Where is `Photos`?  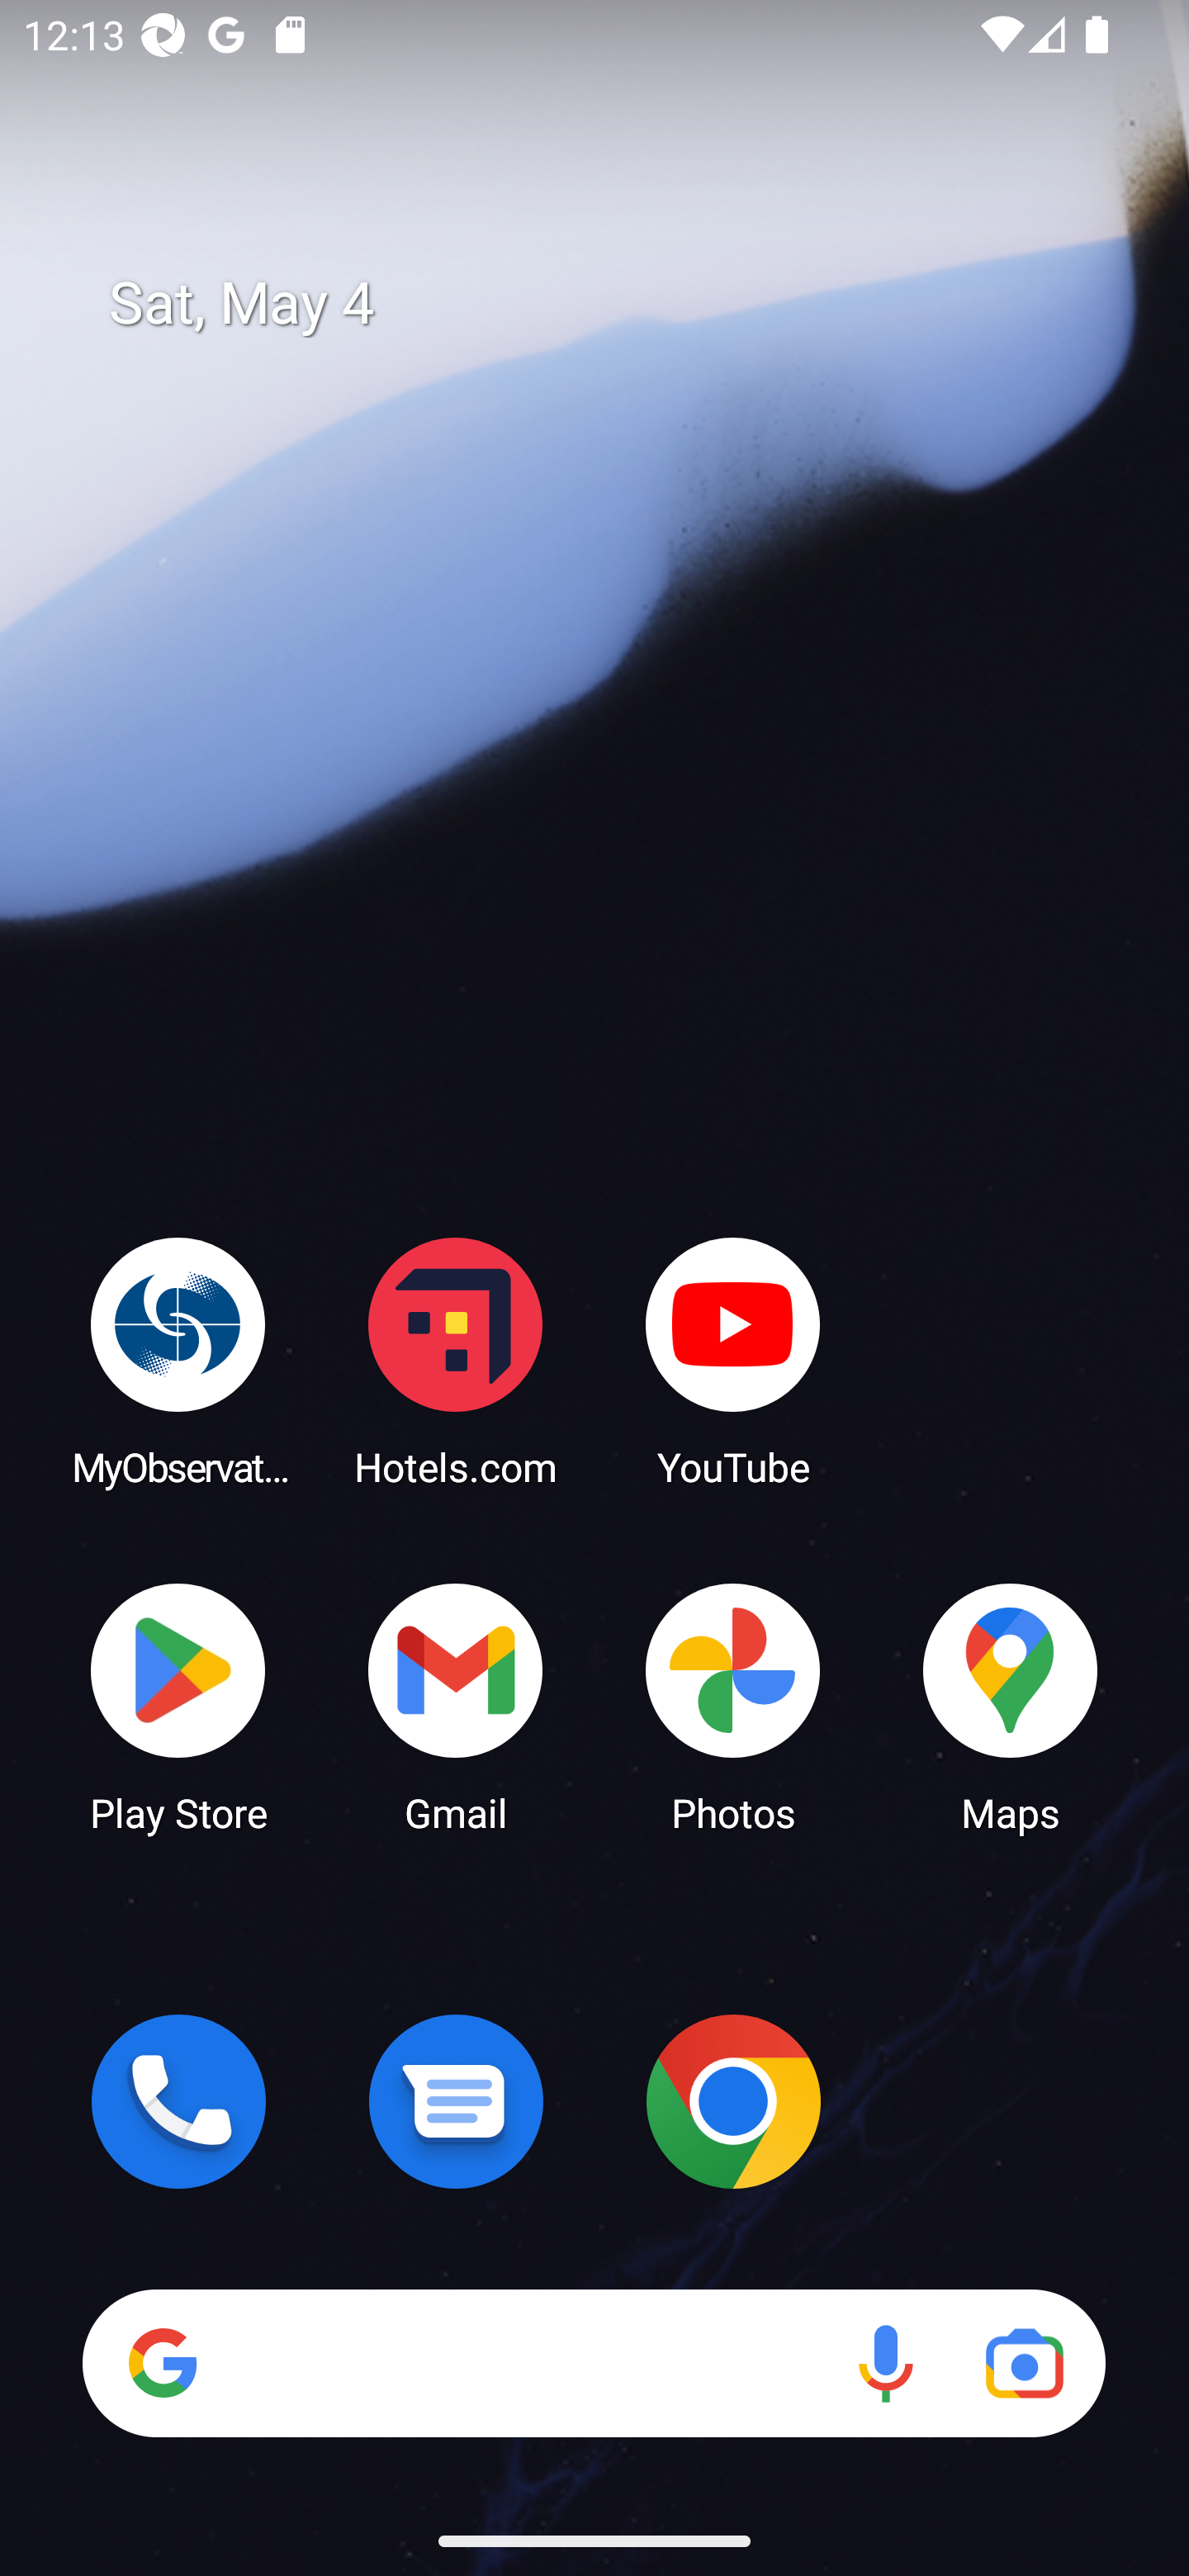 Photos is located at coordinates (733, 1706).